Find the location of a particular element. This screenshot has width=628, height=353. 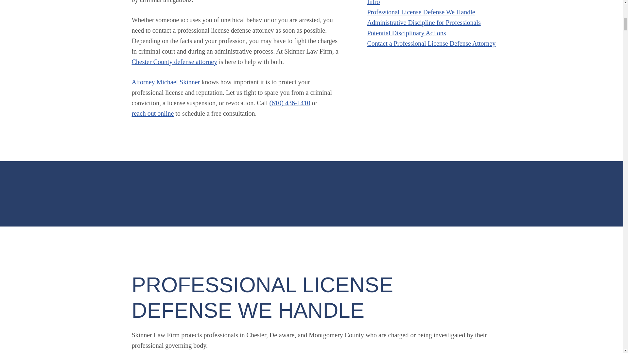

Chester County Defense Attorney is located at coordinates (174, 61).